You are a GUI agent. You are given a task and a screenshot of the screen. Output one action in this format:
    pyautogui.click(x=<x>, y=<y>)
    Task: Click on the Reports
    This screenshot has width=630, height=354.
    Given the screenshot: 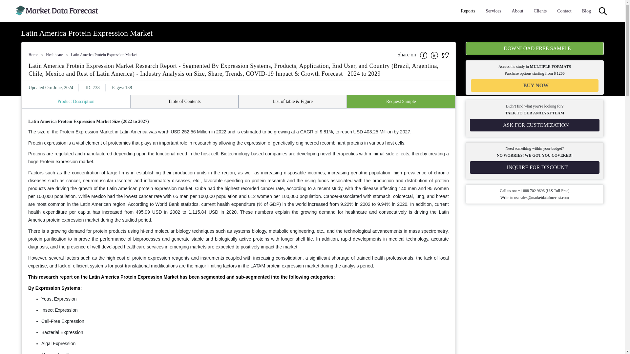 What is the action you would take?
    pyautogui.click(x=468, y=11)
    